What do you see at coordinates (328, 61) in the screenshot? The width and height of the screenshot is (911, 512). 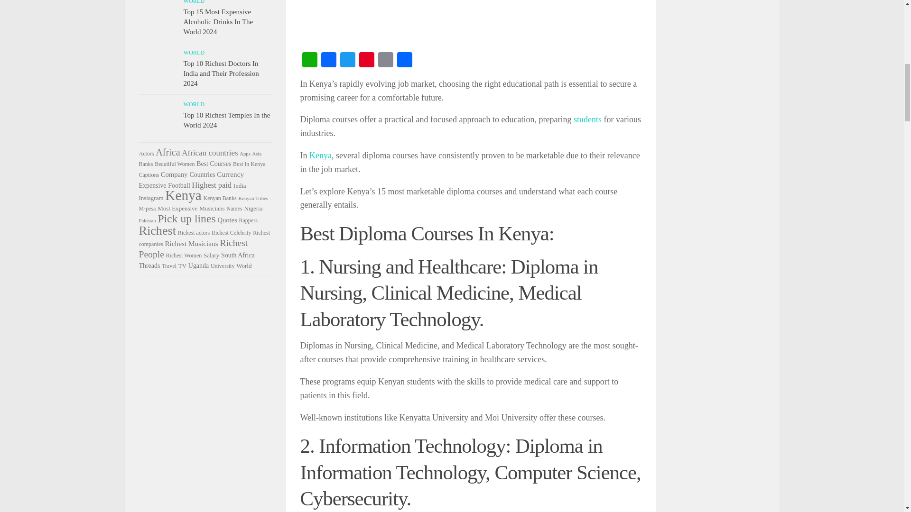 I see `Facebook` at bounding box center [328, 61].